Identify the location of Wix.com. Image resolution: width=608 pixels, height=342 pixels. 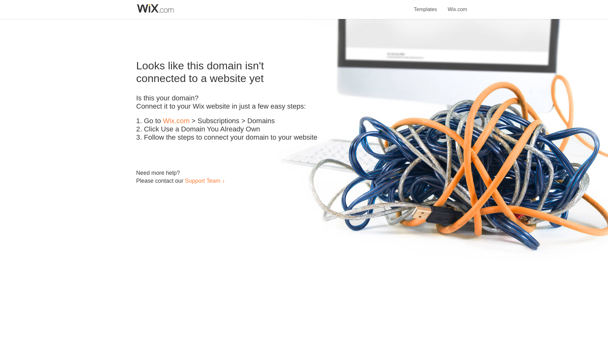
(457, 6).